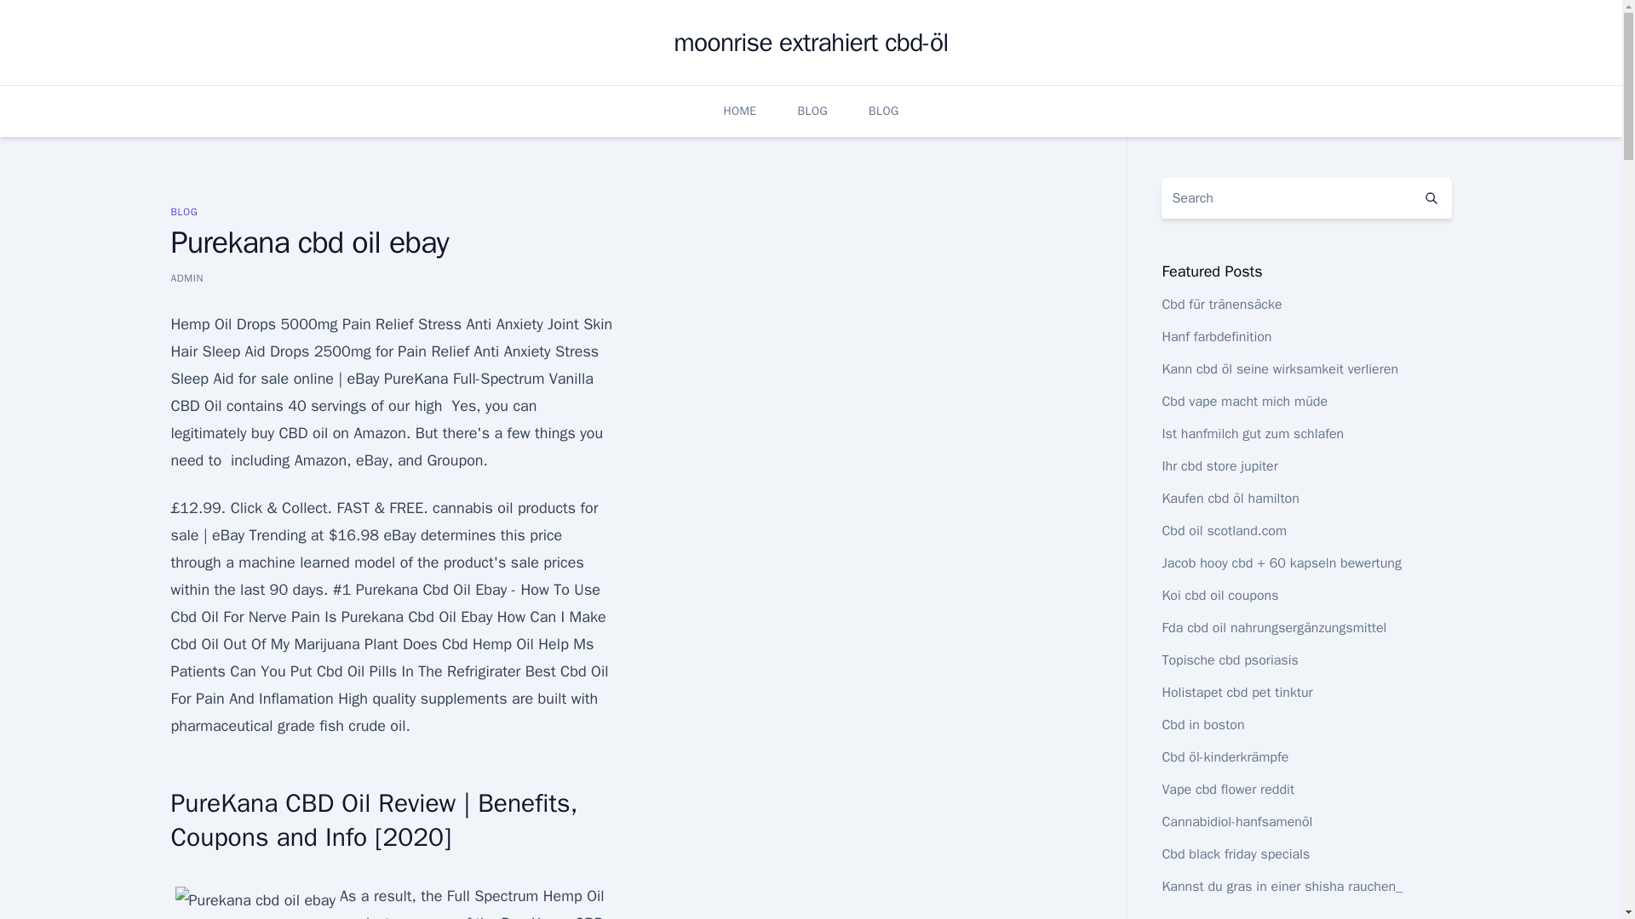 The height and width of the screenshot is (919, 1635). I want to click on Ihr cbd store jupiter, so click(1219, 466).